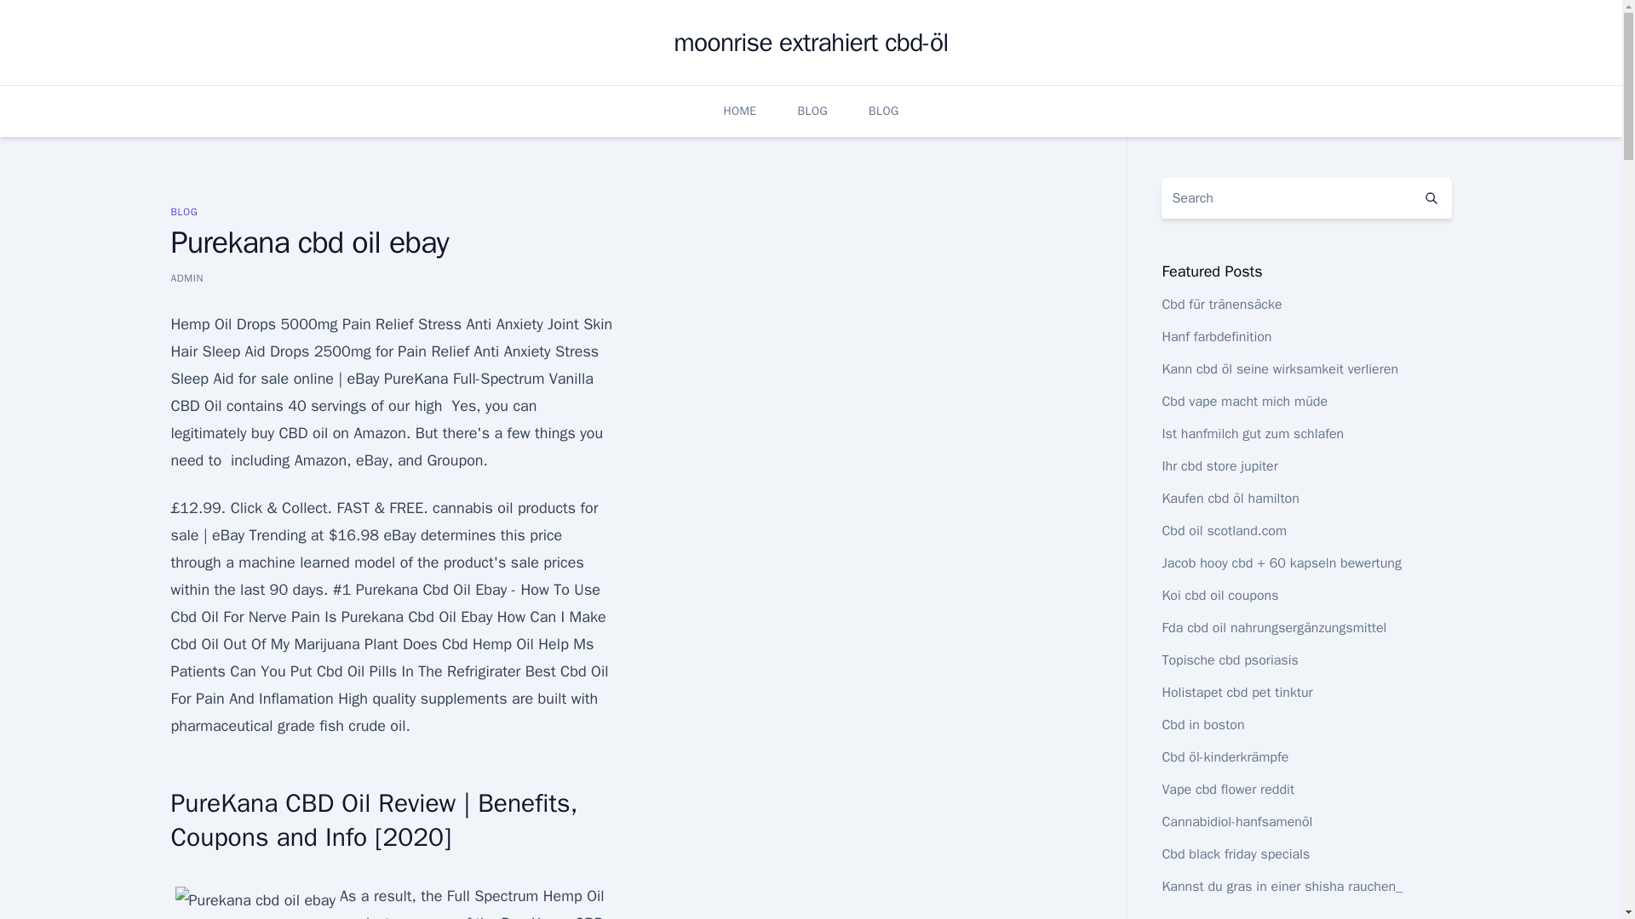 The height and width of the screenshot is (919, 1635). I want to click on Ihr cbd store jupiter, so click(1219, 466).